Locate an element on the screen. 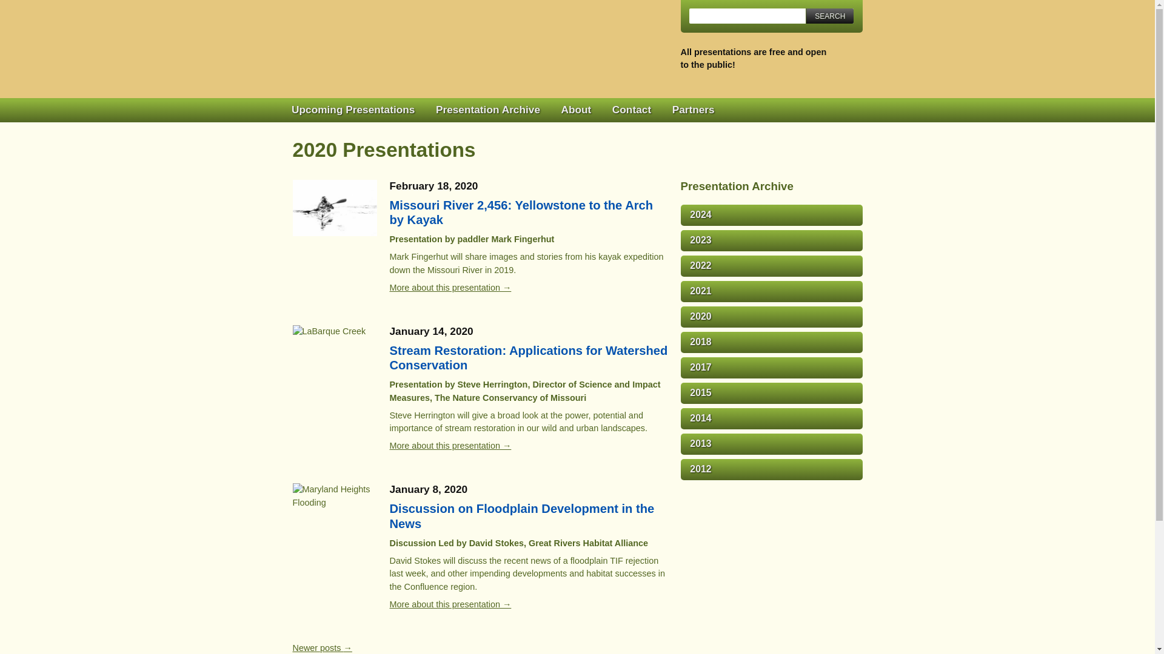 Image resolution: width=1164 pixels, height=654 pixels. 2012 is located at coordinates (771, 469).